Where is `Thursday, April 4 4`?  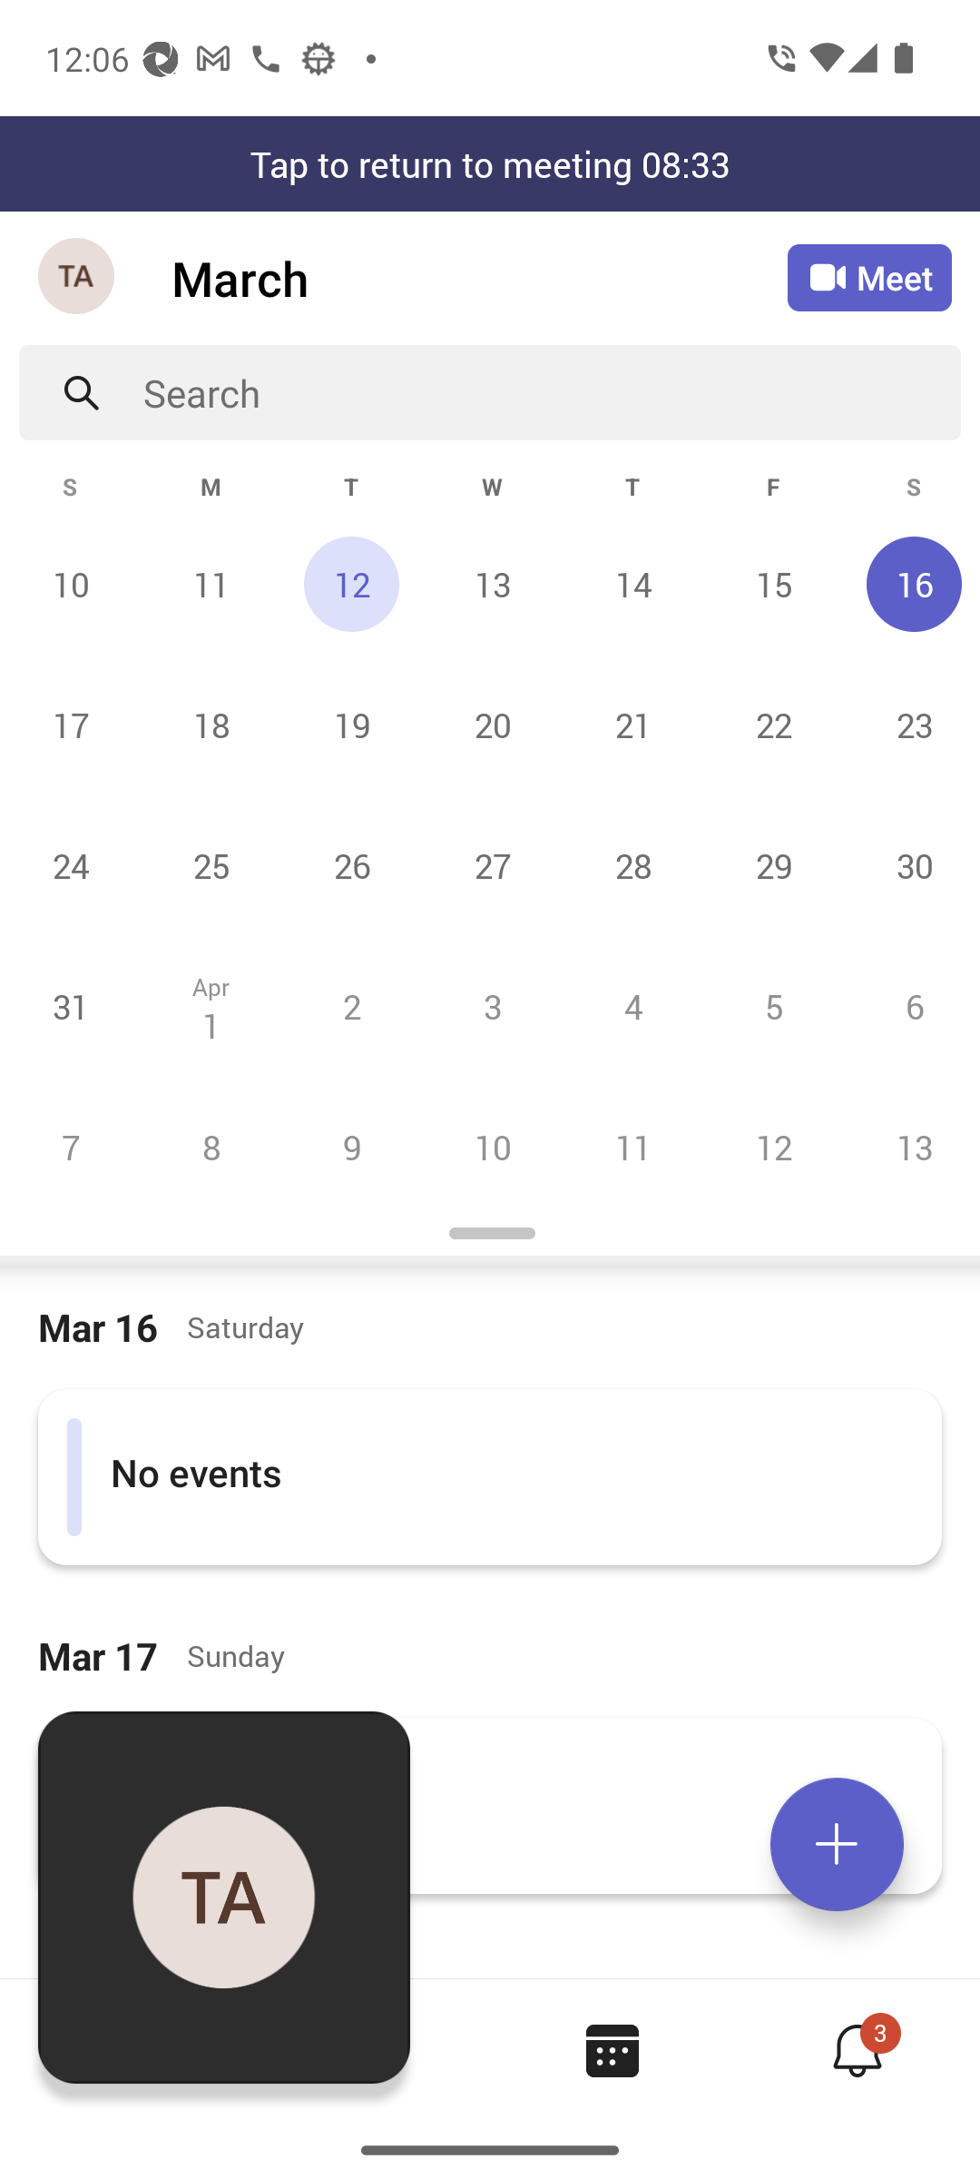 Thursday, April 4 4 is located at coordinates (632, 1006).